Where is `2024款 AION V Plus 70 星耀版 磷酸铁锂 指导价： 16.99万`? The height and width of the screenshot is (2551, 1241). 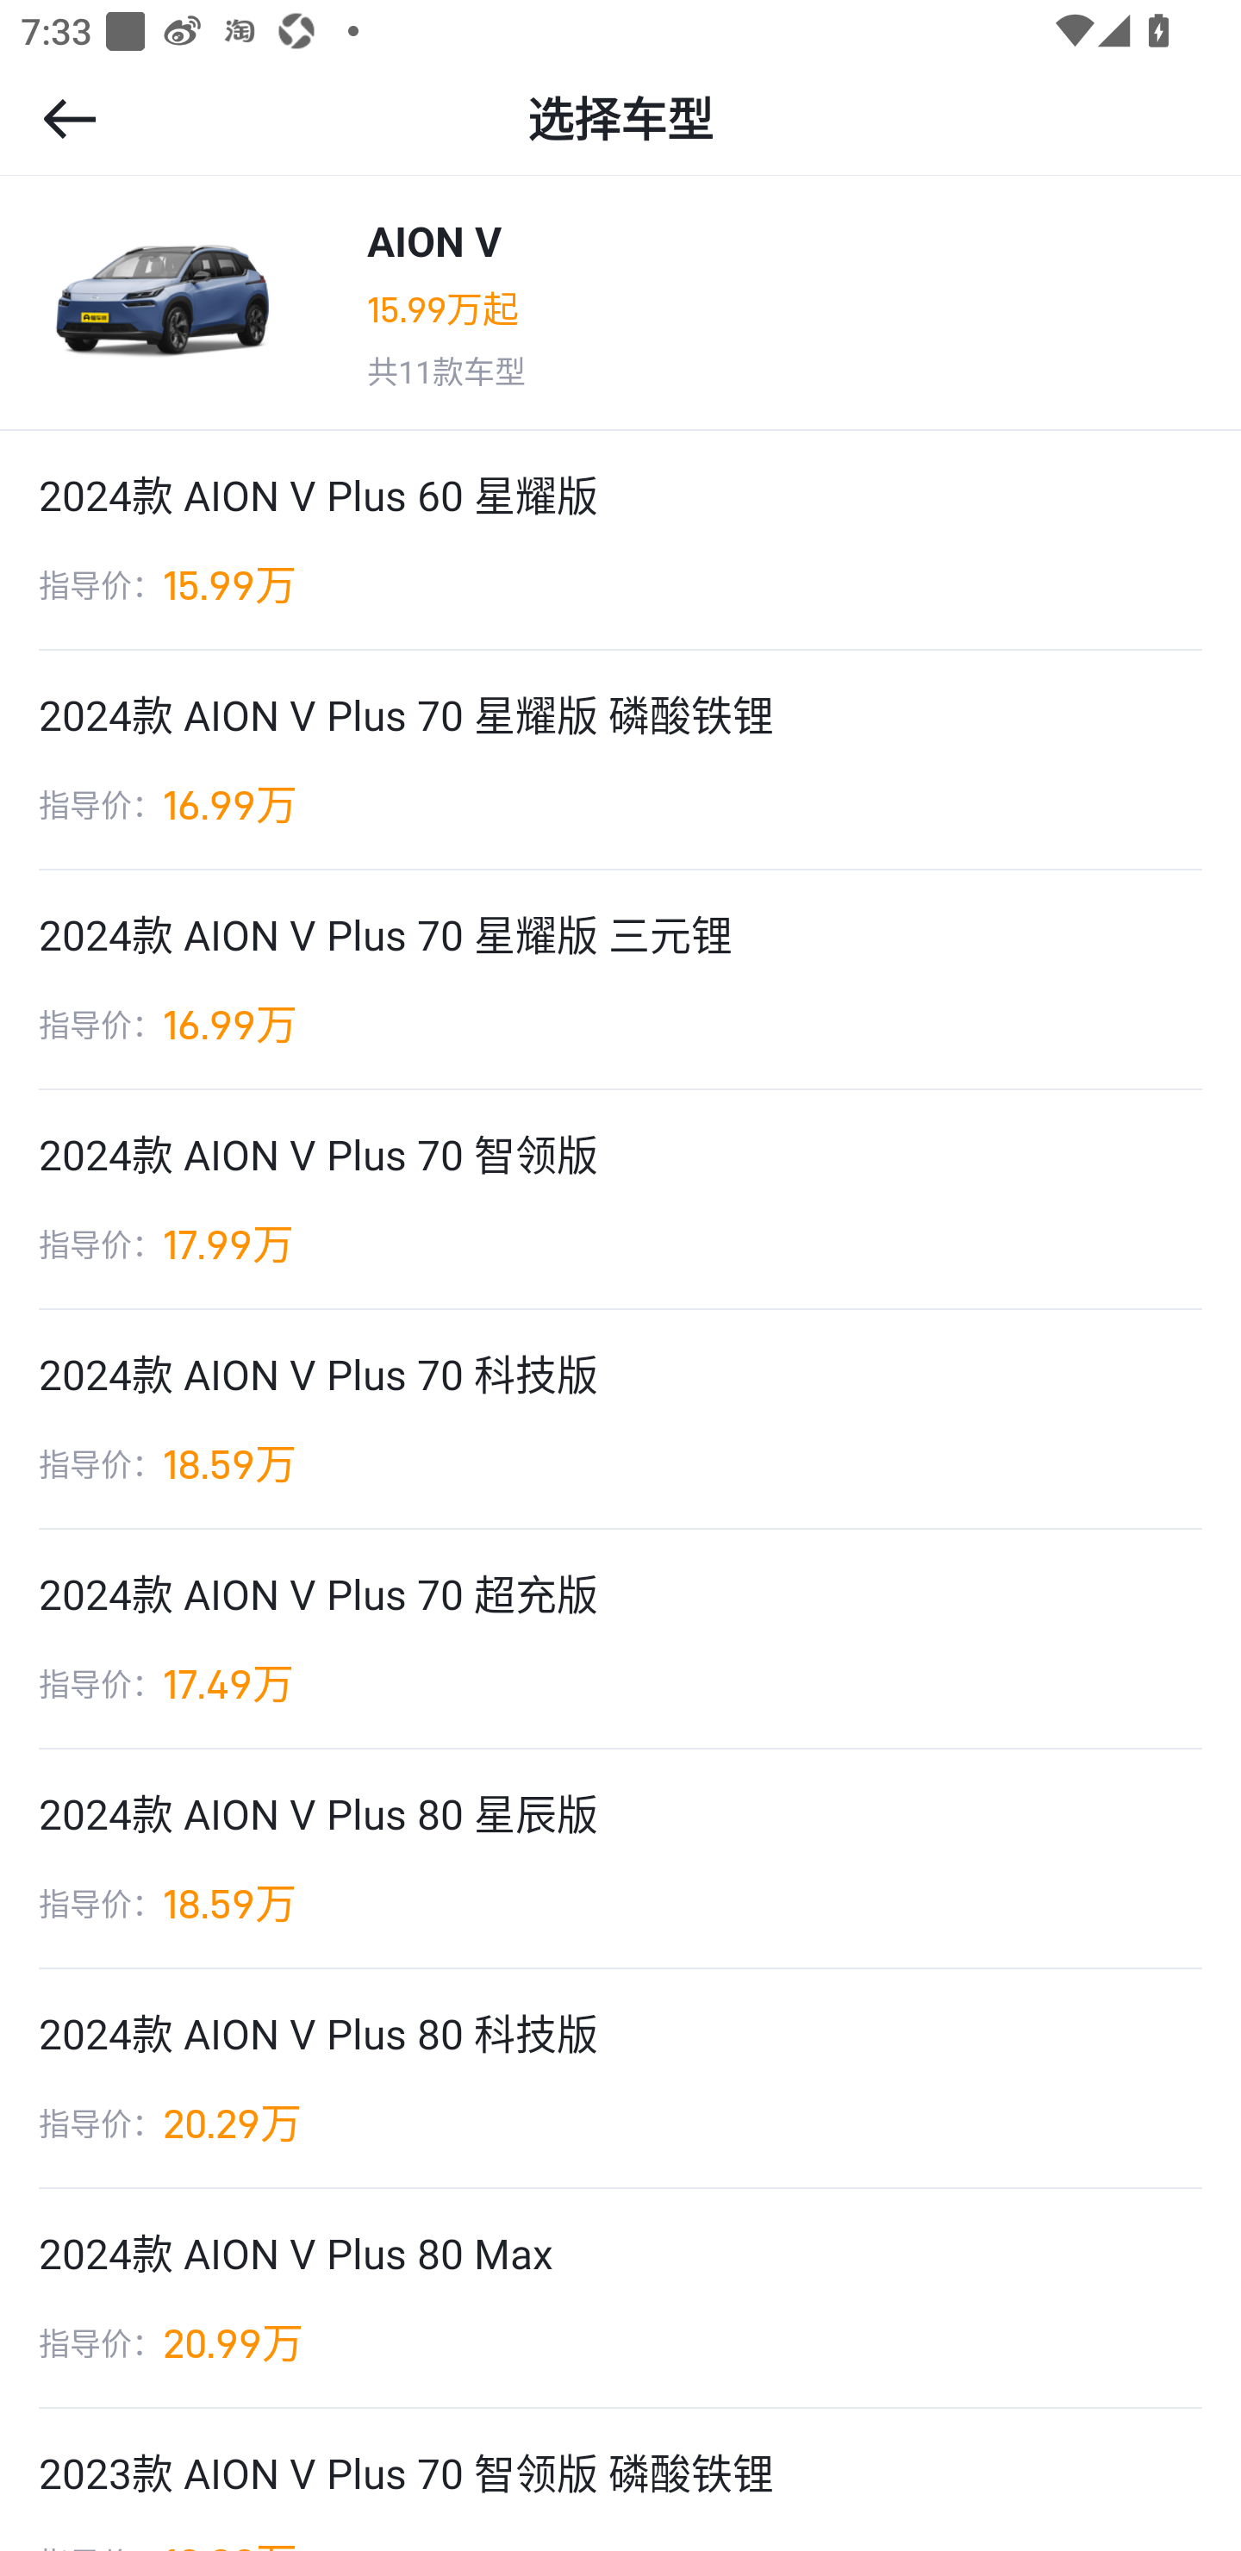
2024款 AION V Plus 70 星耀版 磷酸铁锂 指导价： 16.99万 is located at coordinates (620, 760).